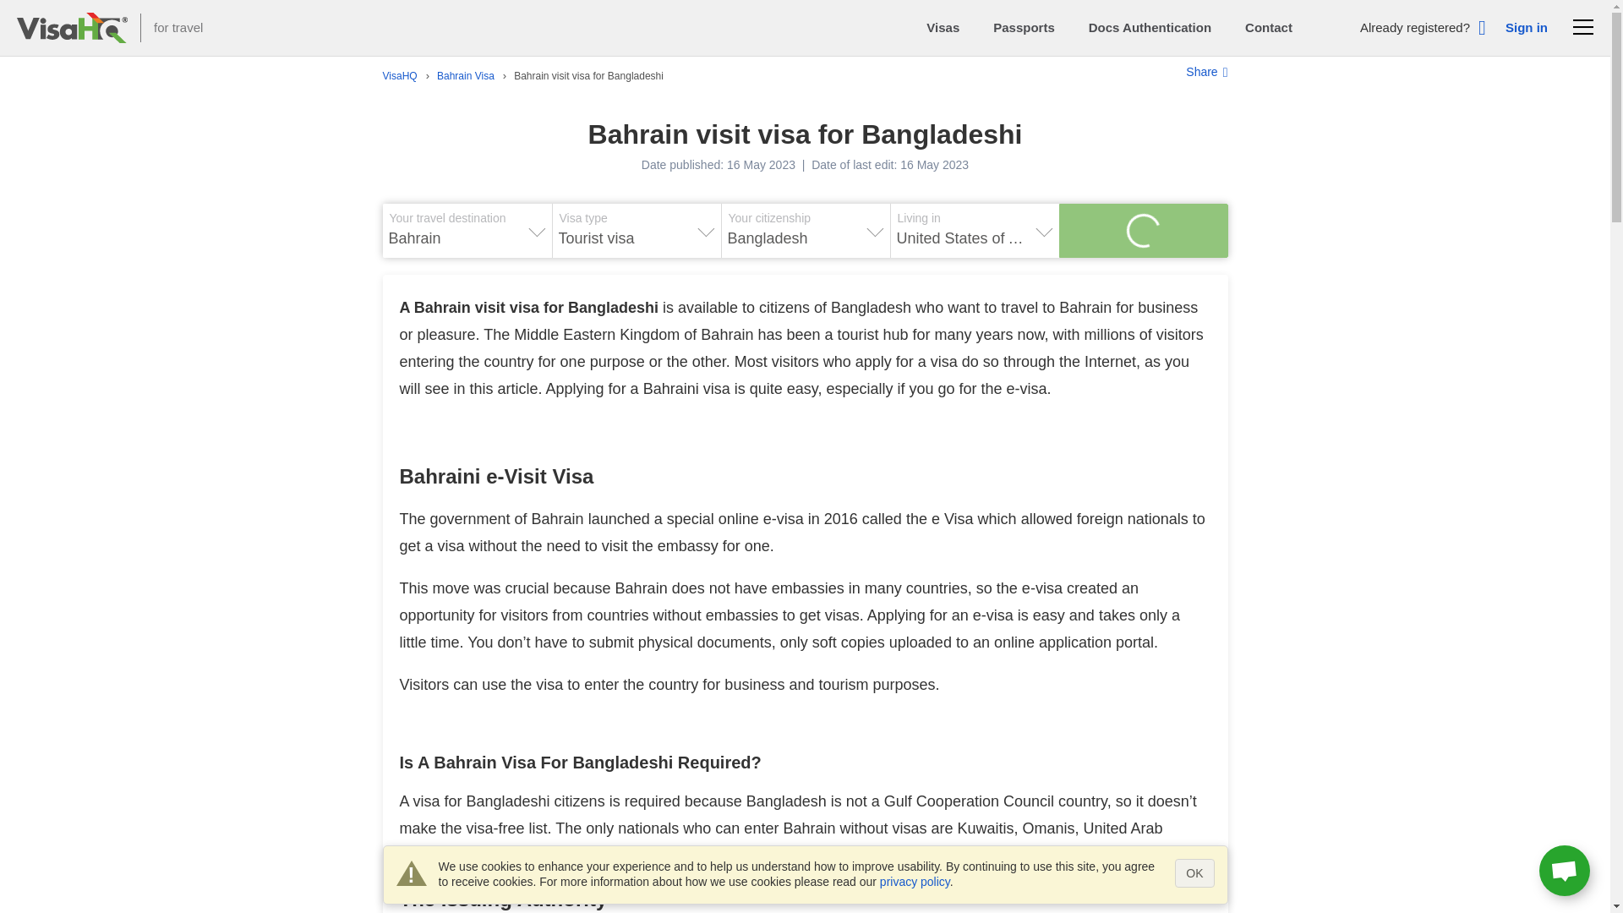 This screenshot has width=1623, height=913. What do you see at coordinates (943, 27) in the screenshot?
I see `Visas` at bounding box center [943, 27].